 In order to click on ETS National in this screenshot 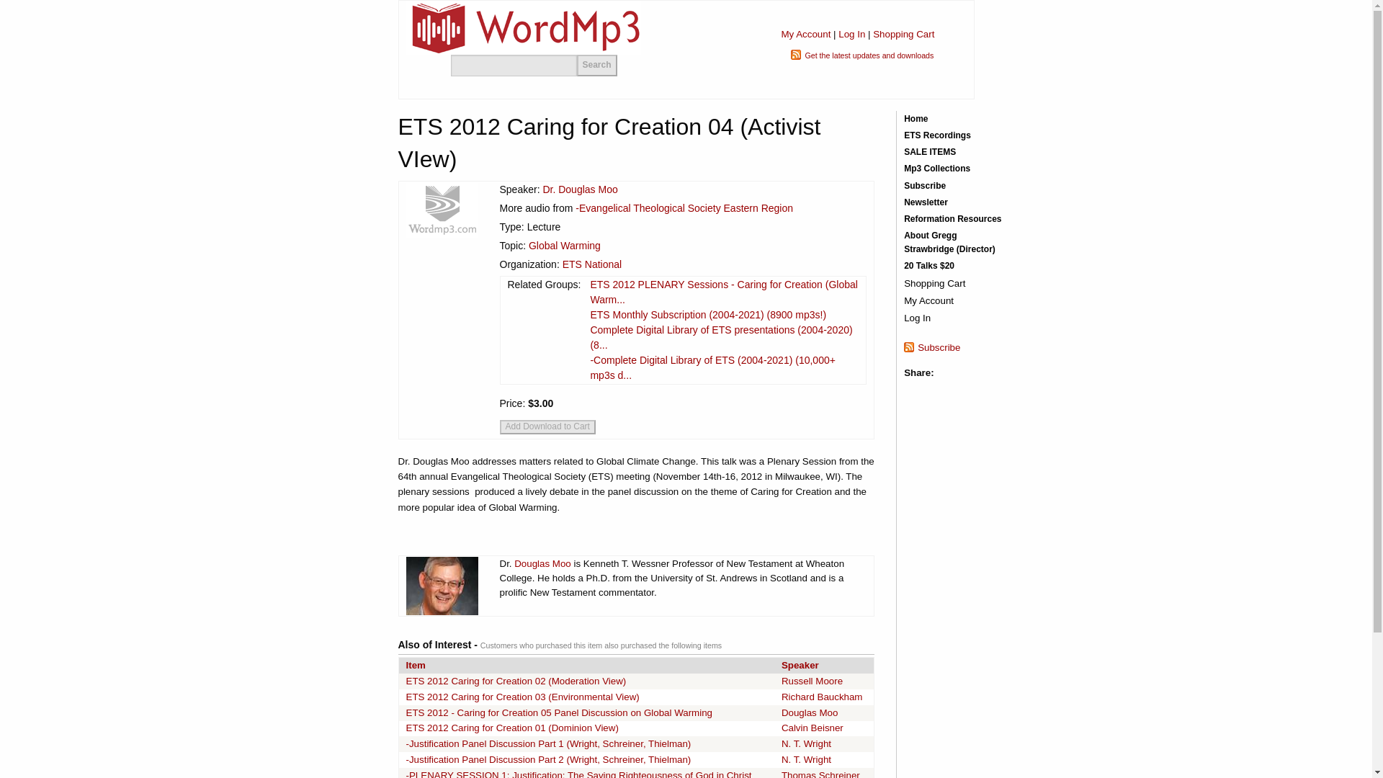, I will do `click(592, 264)`.